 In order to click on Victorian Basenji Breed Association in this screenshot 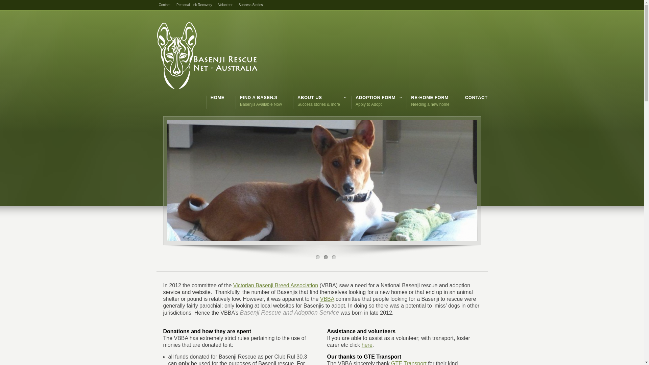, I will do `click(276, 285)`.